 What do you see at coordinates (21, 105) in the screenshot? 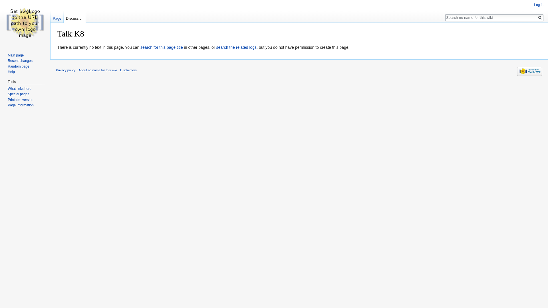
I see `Page information` at bounding box center [21, 105].